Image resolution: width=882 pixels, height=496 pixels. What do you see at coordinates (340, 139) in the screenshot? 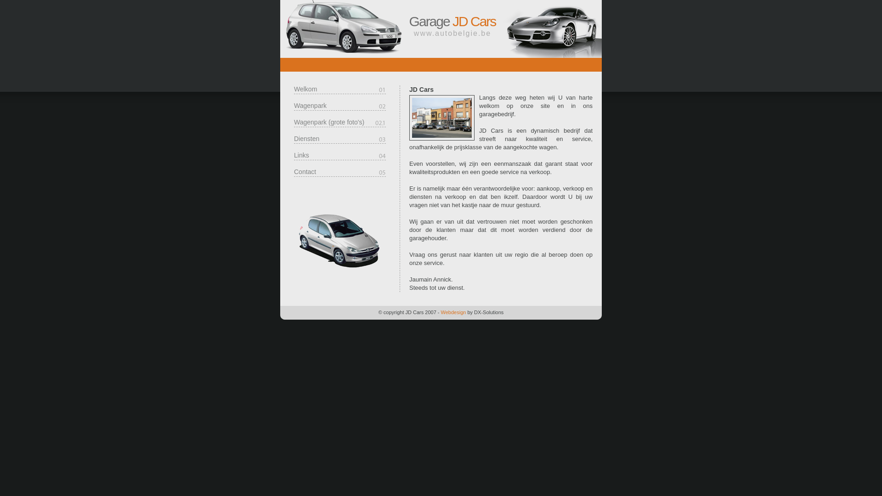
I see `Diensten` at bounding box center [340, 139].